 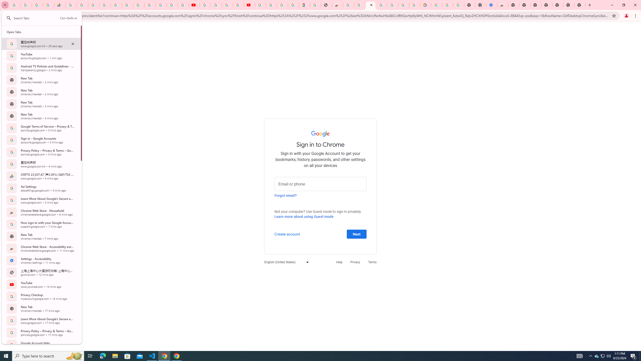 I want to click on Action Center, 2 new notifications, so click(x=633, y=356).